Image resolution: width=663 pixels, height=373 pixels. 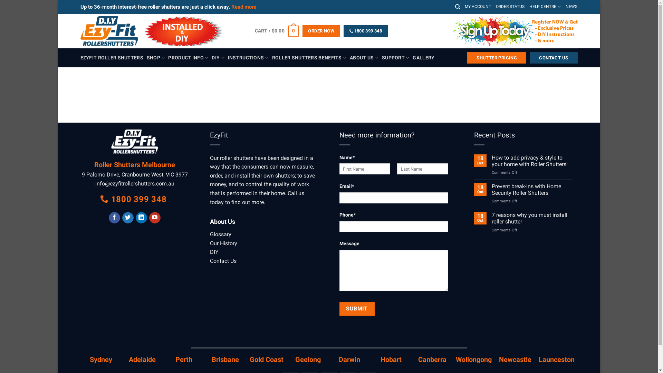 I want to click on Sydney, so click(x=101, y=360).